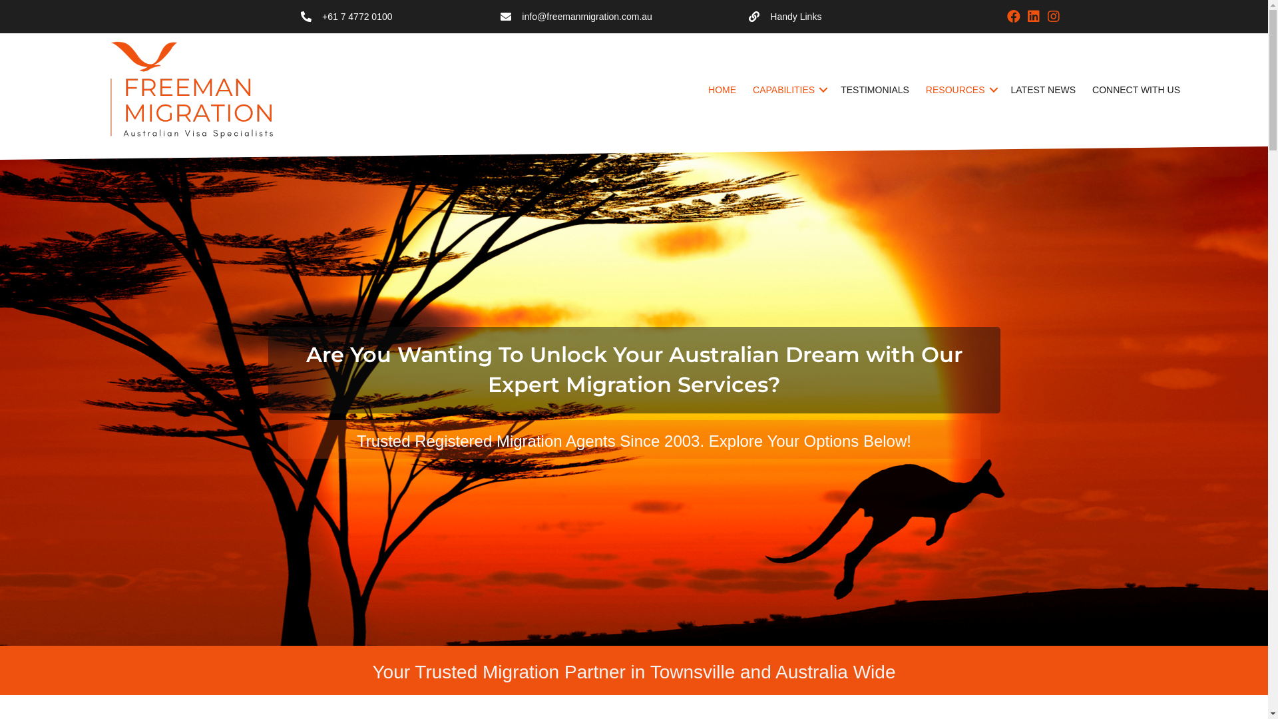 This screenshot has height=719, width=1278. I want to click on Freeman Migration logo, so click(196, 90).